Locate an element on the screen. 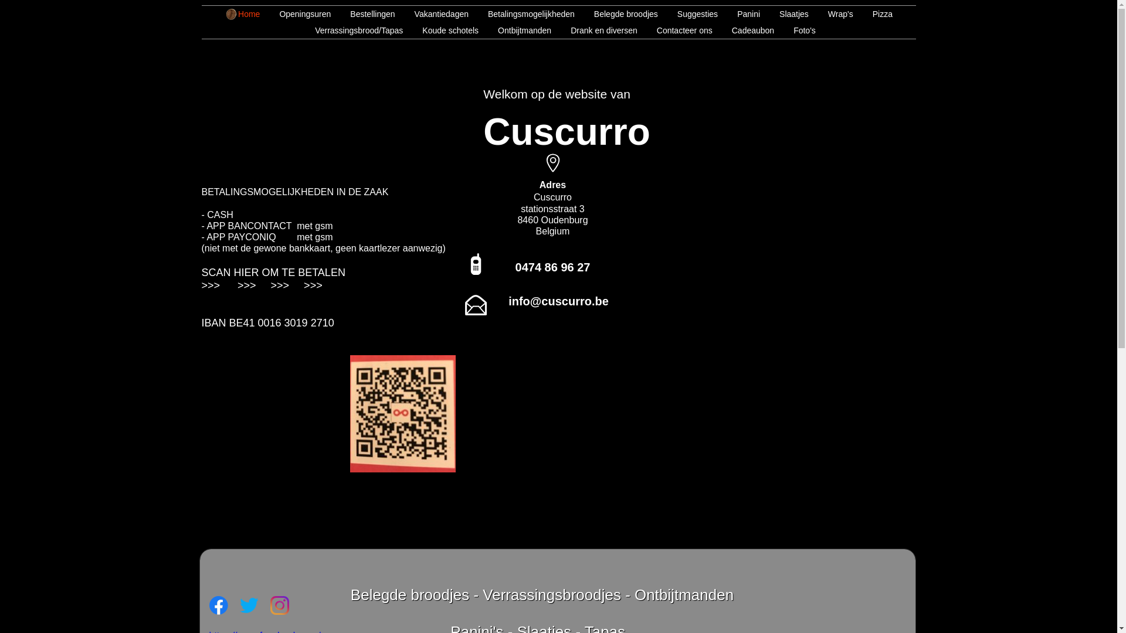 The height and width of the screenshot is (633, 1126). Cuscurro is located at coordinates (567, 142).